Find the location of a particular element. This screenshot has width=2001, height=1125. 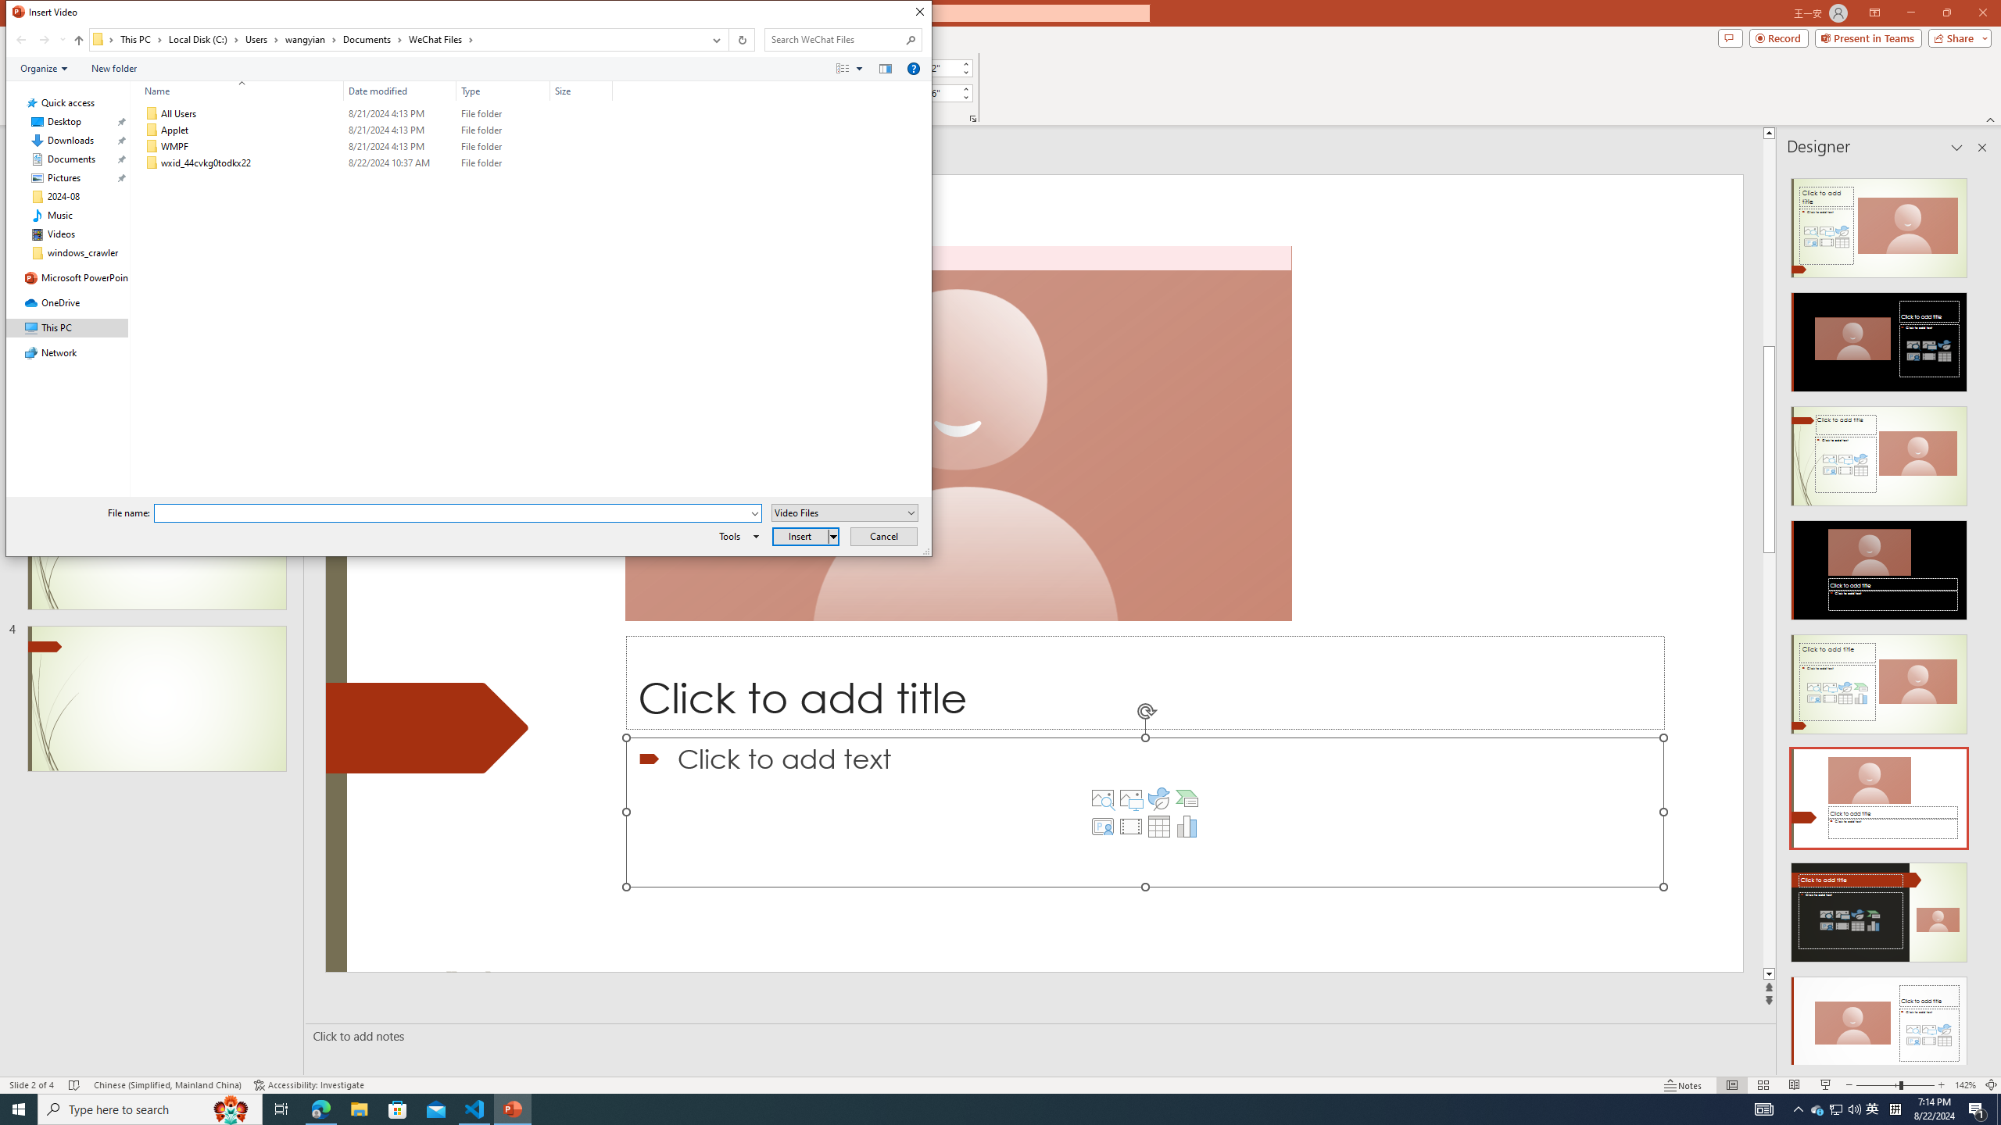

Class: NetUIScrollBar is located at coordinates (1981, 615).